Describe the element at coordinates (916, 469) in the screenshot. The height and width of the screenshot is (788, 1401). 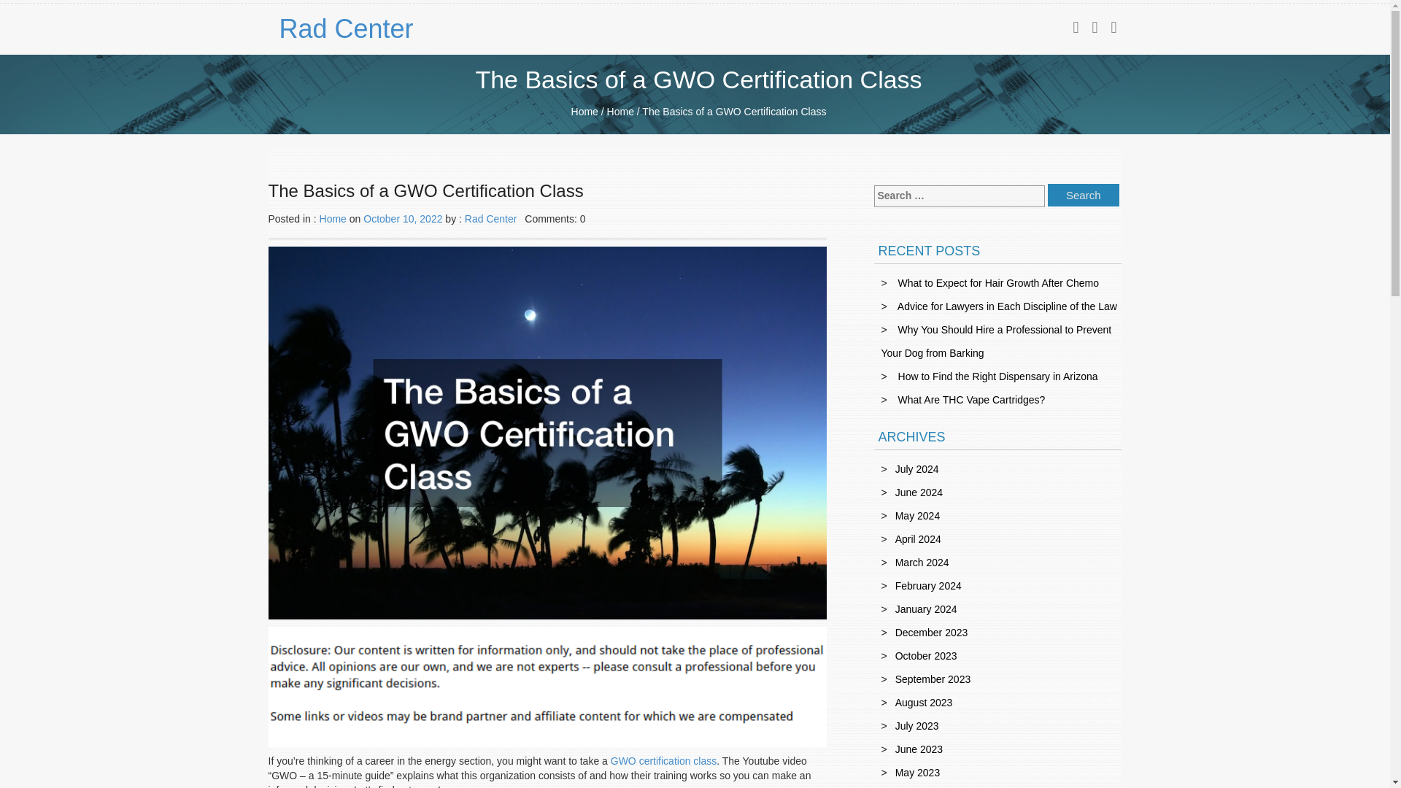
I see `July 2024` at that location.